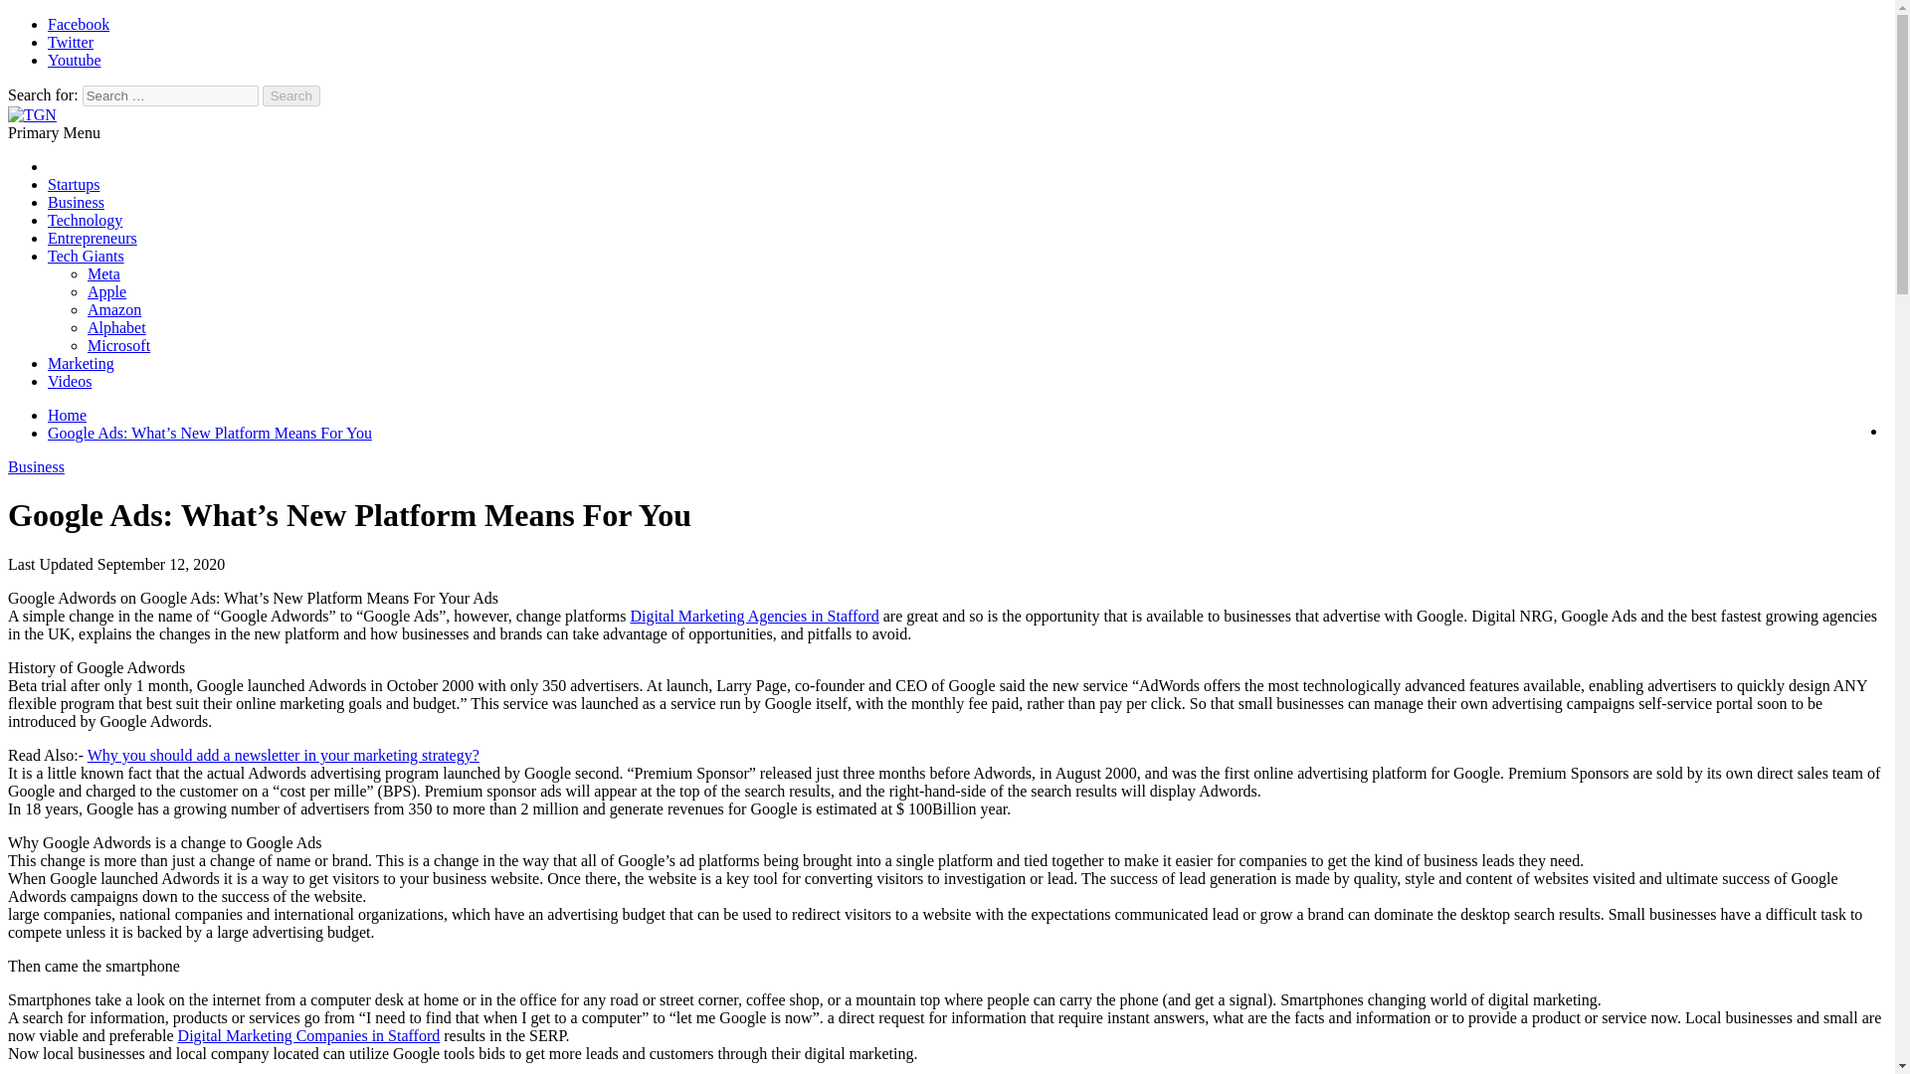 The width and height of the screenshot is (1910, 1074). What do you see at coordinates (78, 24) in the screenshot?
I see `Facebook` at bounding box center [78, 24].